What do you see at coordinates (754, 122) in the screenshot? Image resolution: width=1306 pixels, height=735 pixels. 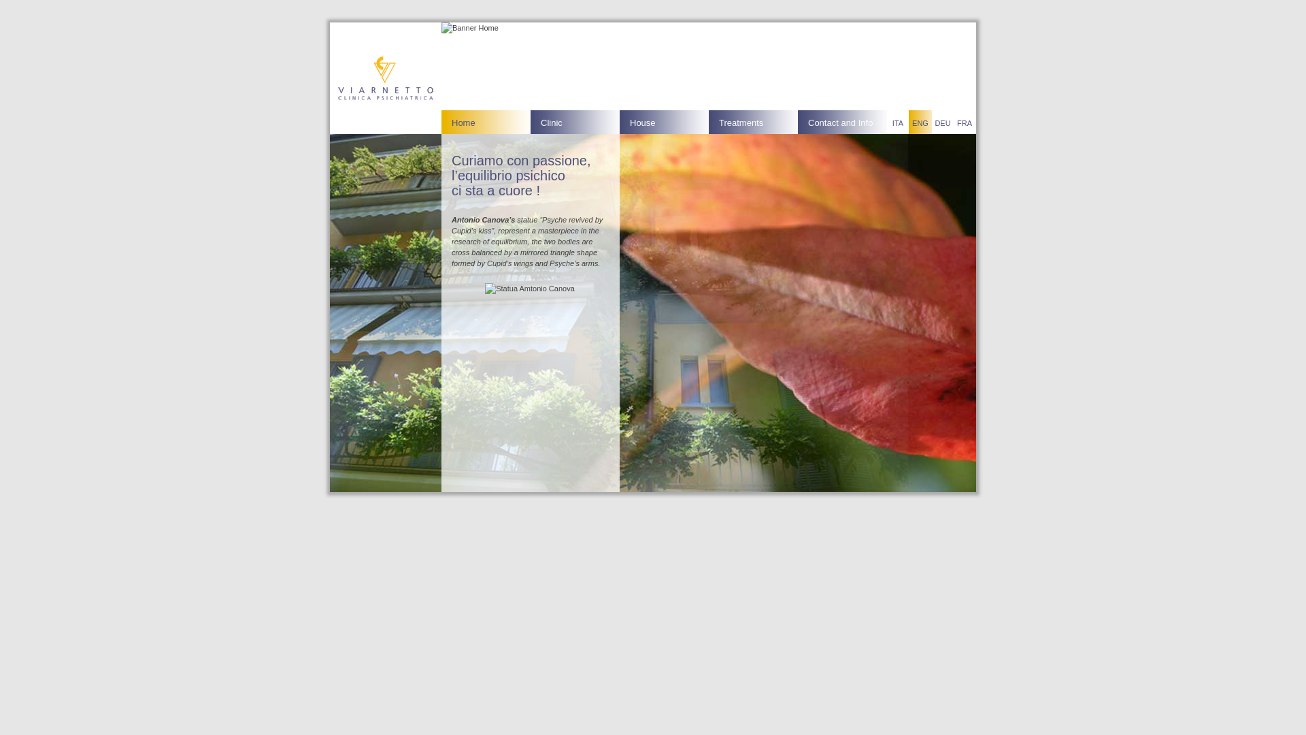 I see `Treatments` at bounding box center [754, 122].